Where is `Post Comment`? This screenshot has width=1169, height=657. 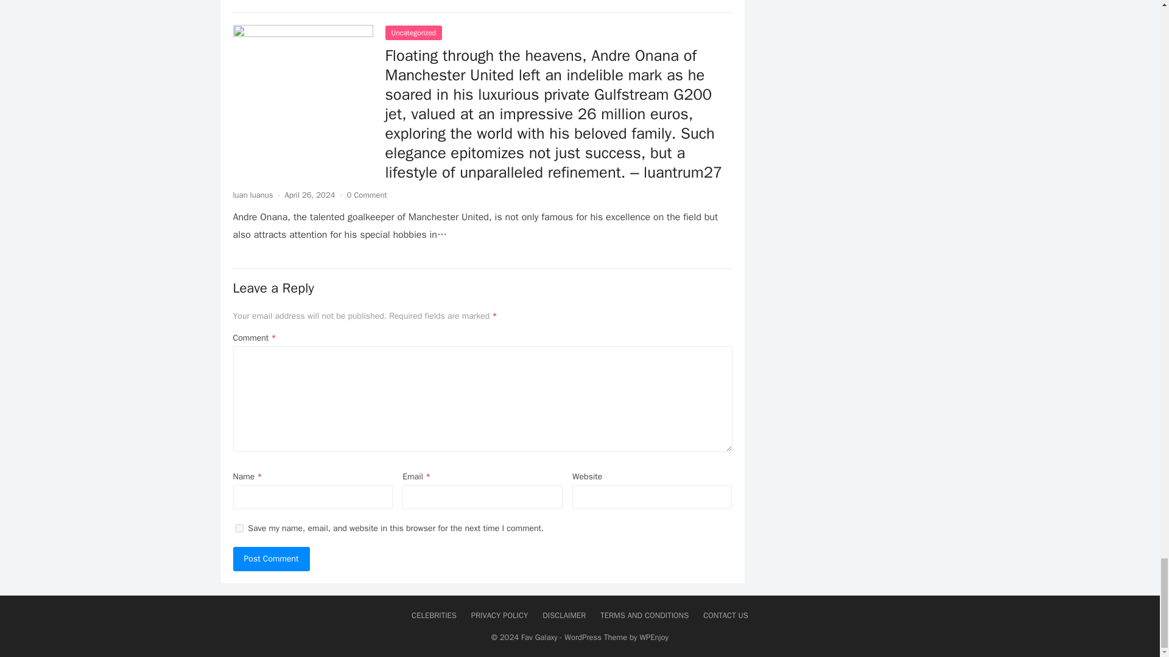
Post Comment is located at coordinates (271, 558).